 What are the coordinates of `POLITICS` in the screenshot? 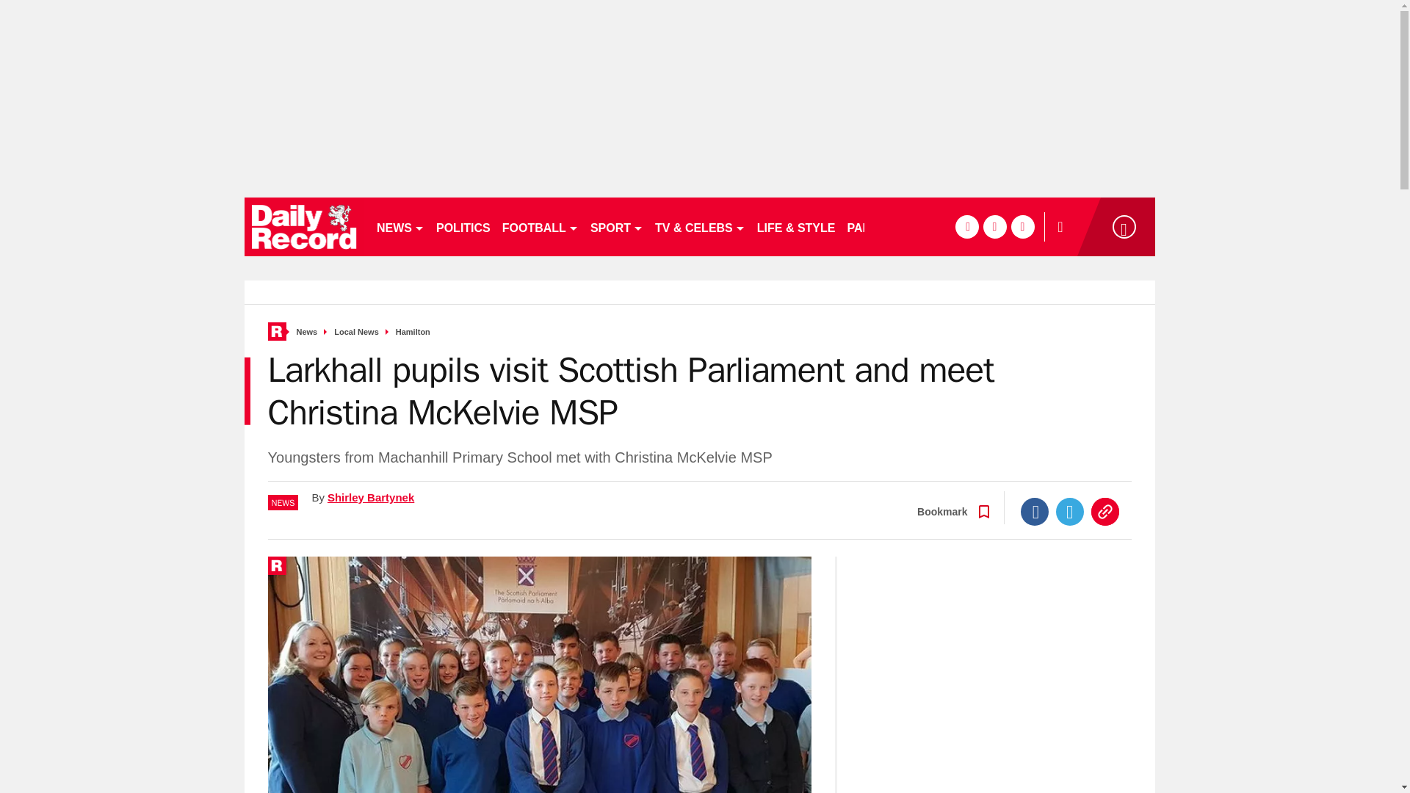 It's located at (463, 226).